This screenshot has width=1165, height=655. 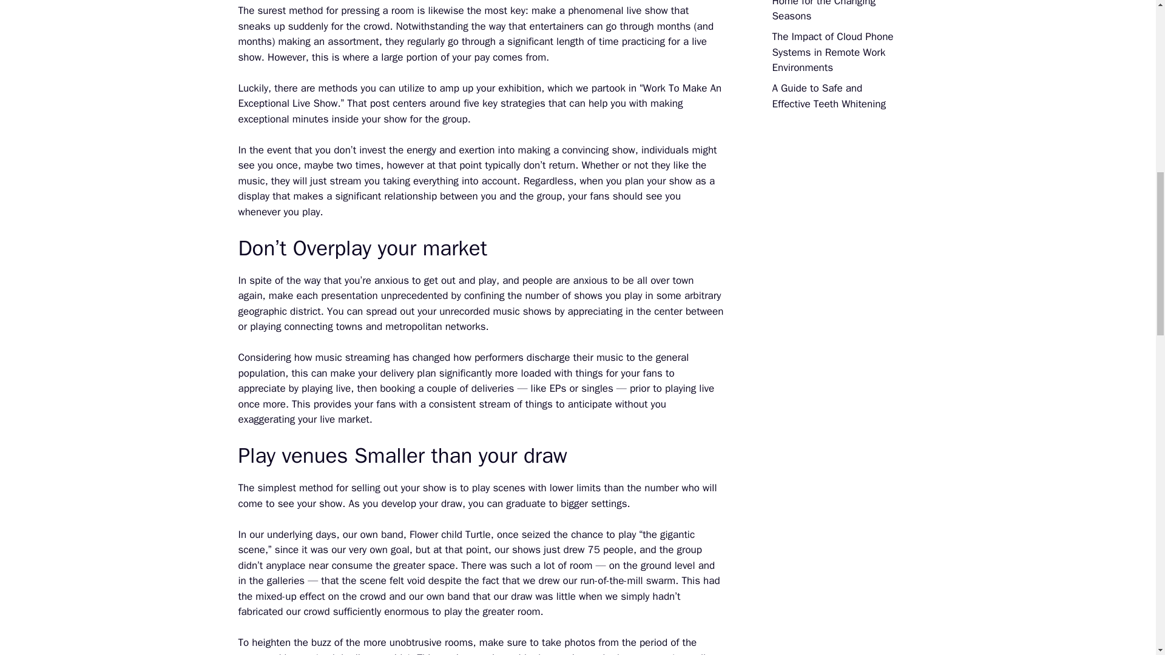 I want to click on Scroll back to top, so click(x=1126, y=576).